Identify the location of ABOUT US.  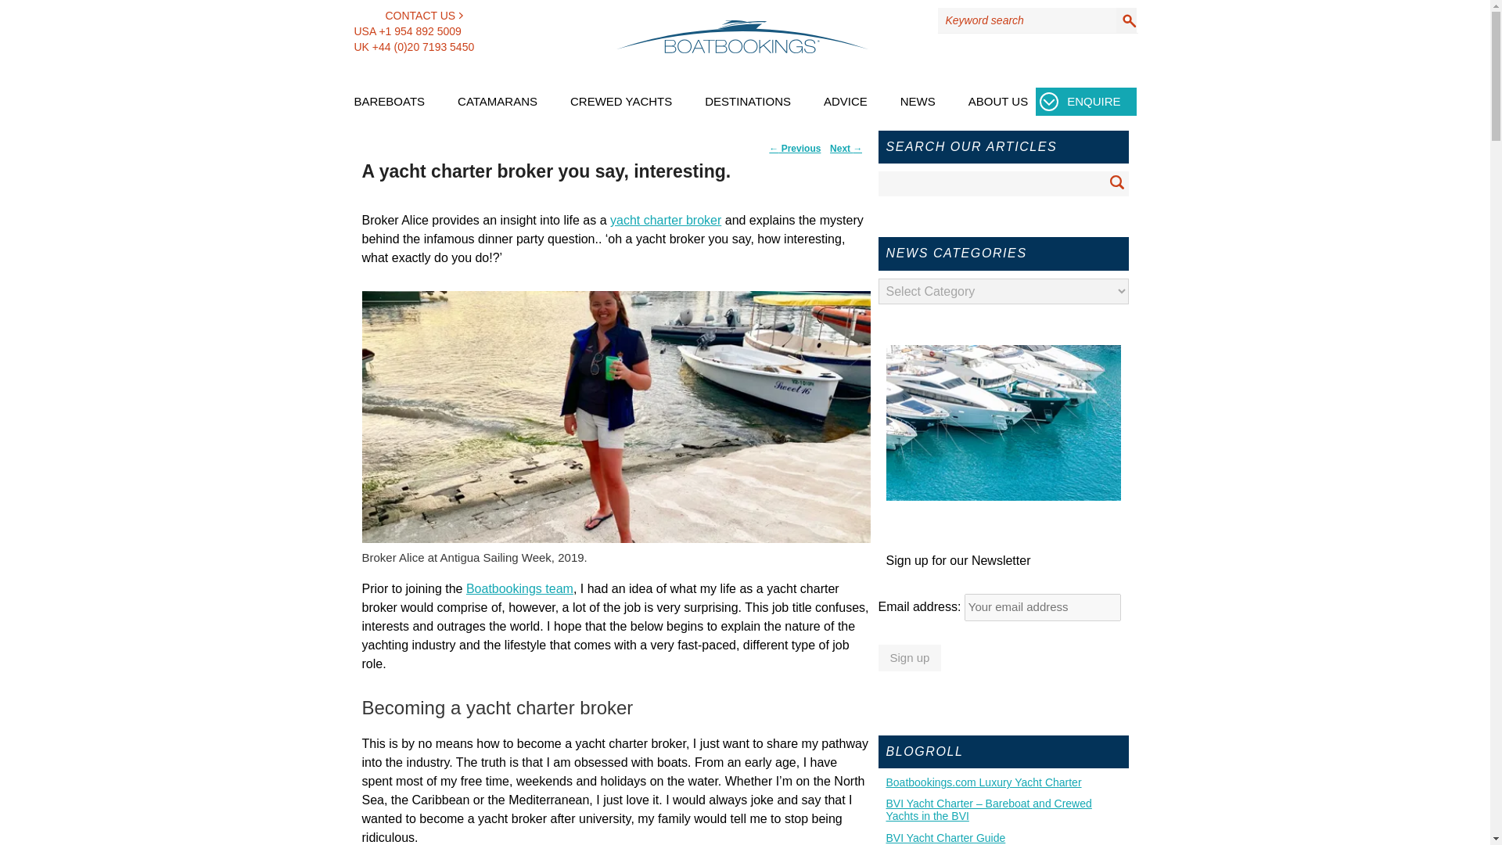
(998, 110).